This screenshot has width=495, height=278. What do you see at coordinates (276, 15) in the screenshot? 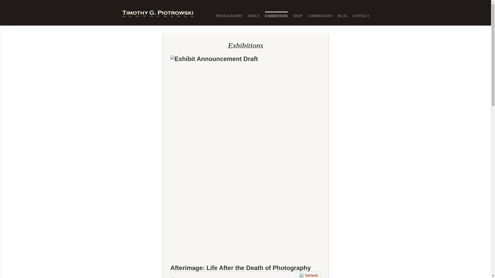
I see `EXHIBITIONS` at bounding box center [276, 15].